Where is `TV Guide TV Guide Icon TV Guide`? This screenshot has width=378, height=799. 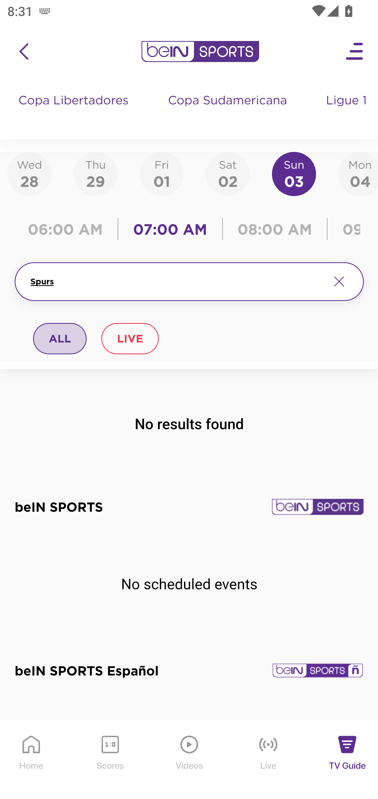
TV Guide TV Guide Icon TV Guide is located at coordinates (348, 760).